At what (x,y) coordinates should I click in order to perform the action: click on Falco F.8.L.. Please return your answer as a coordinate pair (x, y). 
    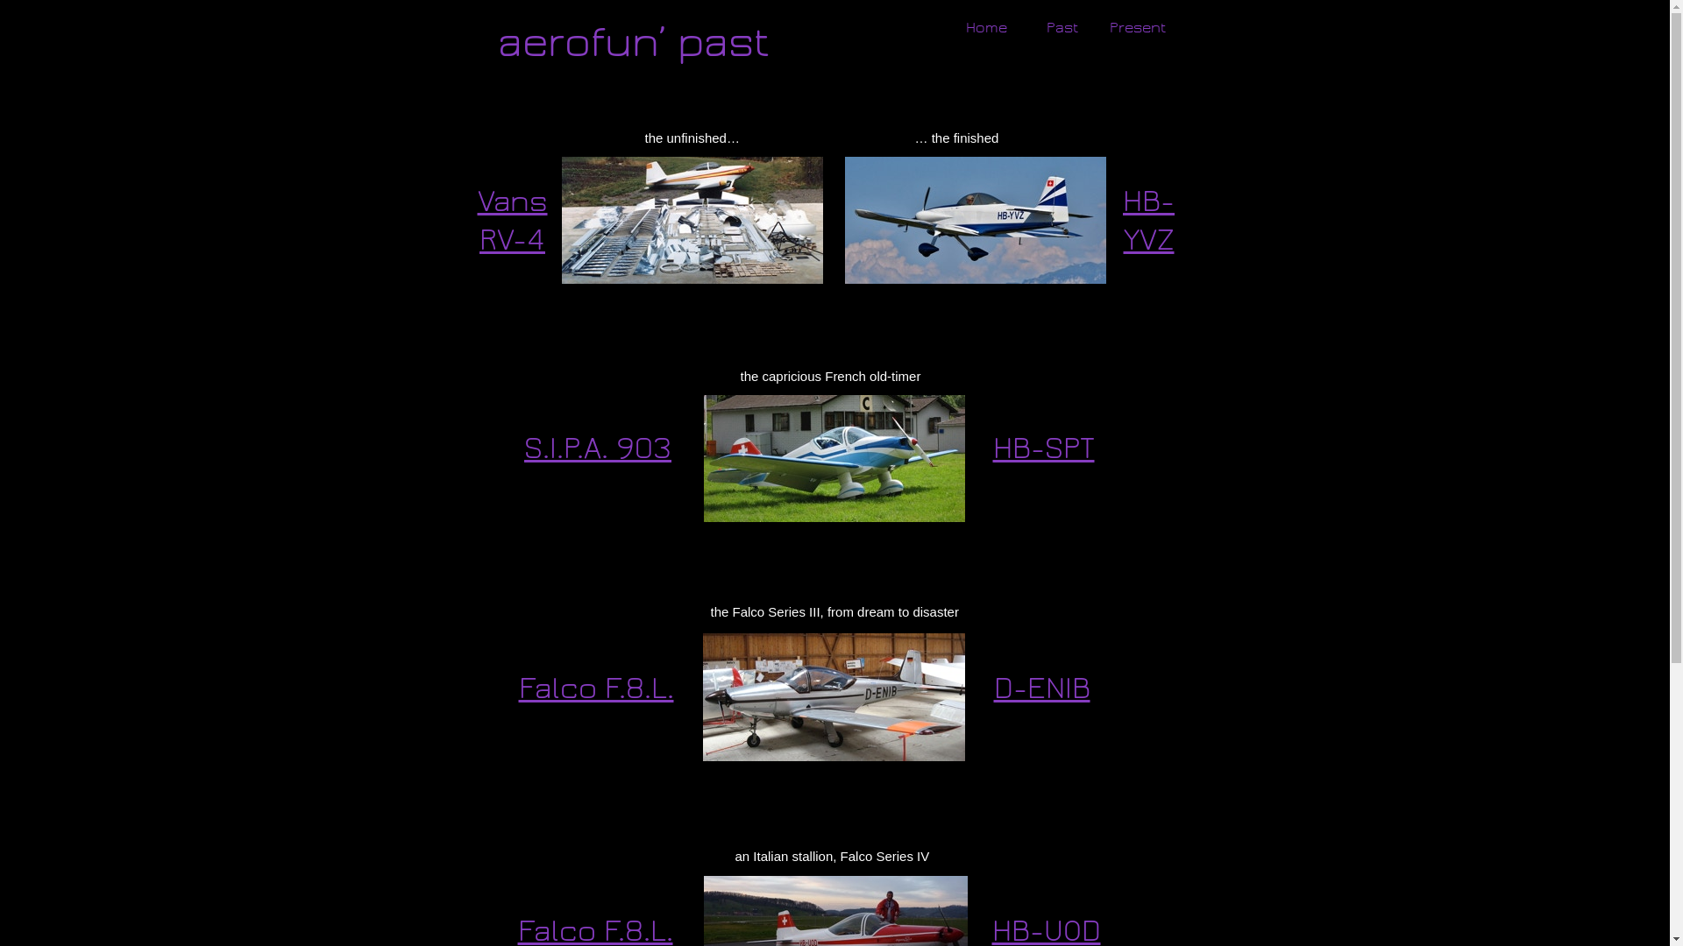
    Looking at the image, I should click on (596, 688).